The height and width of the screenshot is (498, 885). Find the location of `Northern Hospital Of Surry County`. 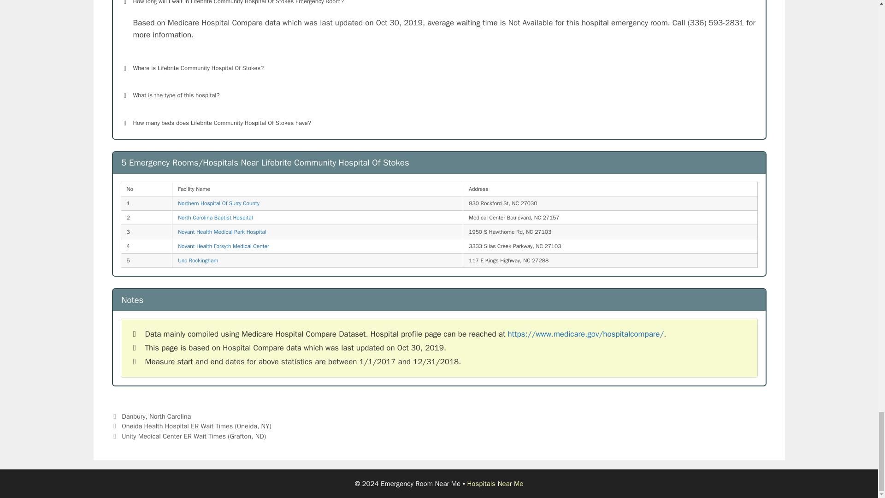

Northern Hospital Of Surry County is located at coordinates (218, 203).